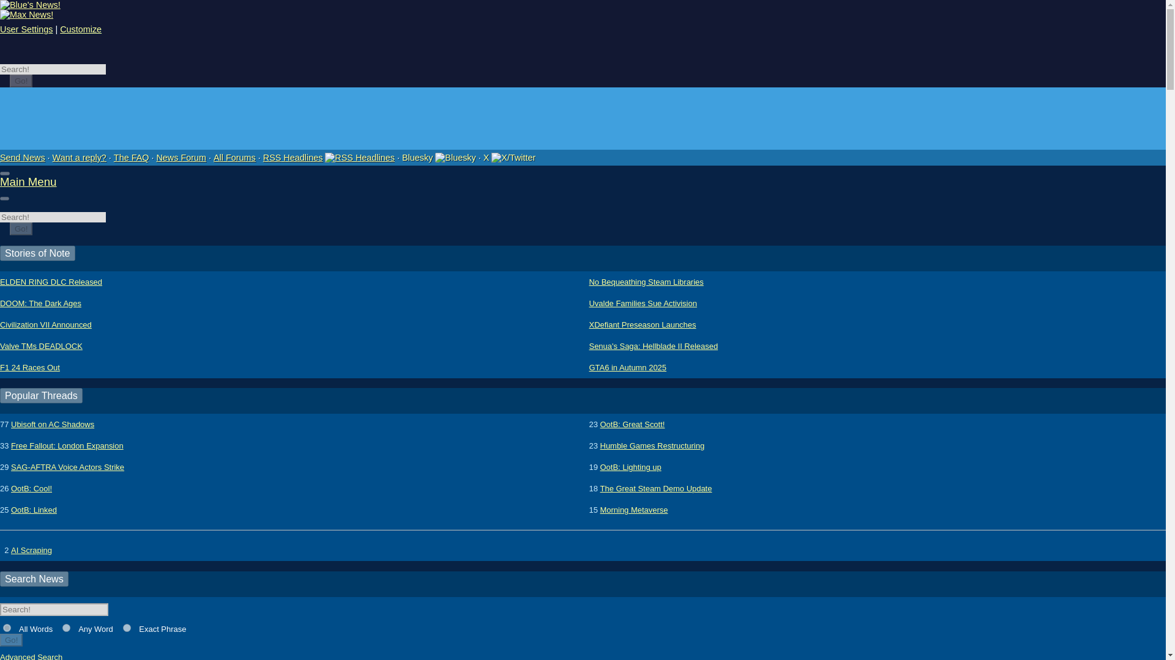 This screenshot has width=1175, height=660. I want to click on User Settings, so click(26, 29).